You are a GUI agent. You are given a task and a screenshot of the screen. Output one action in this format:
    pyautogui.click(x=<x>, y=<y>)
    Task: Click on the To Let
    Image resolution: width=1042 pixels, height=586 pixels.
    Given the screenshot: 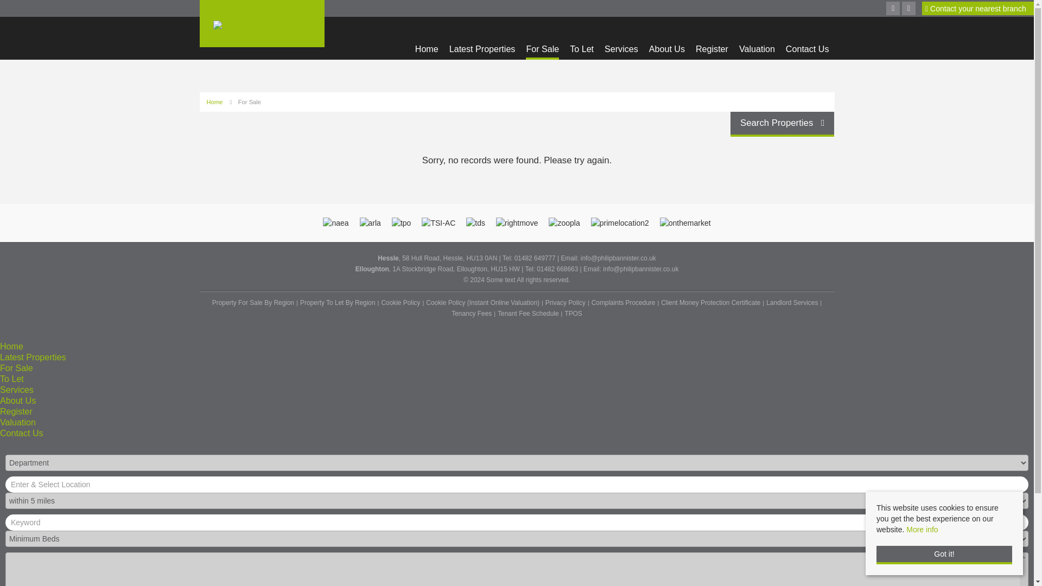 What is the action you would take?
    pyautogui.click(x=582, y=51)
    